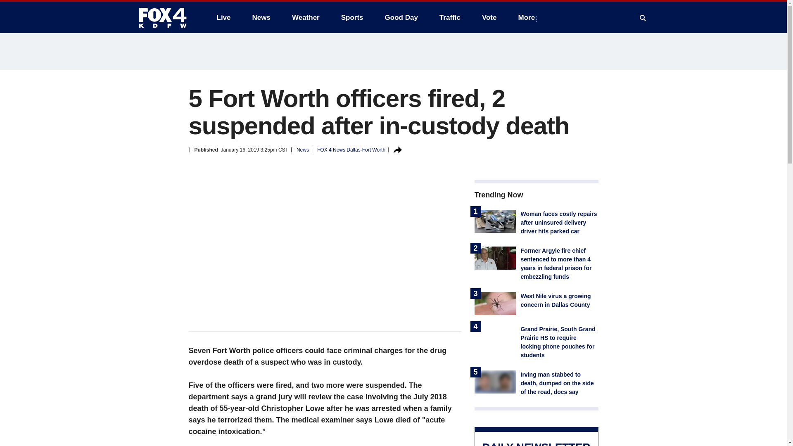 This screenshot has height=446, width=793. Describe the element at coordinates (223, 17) in the screenshot. I see `Live` at that location.